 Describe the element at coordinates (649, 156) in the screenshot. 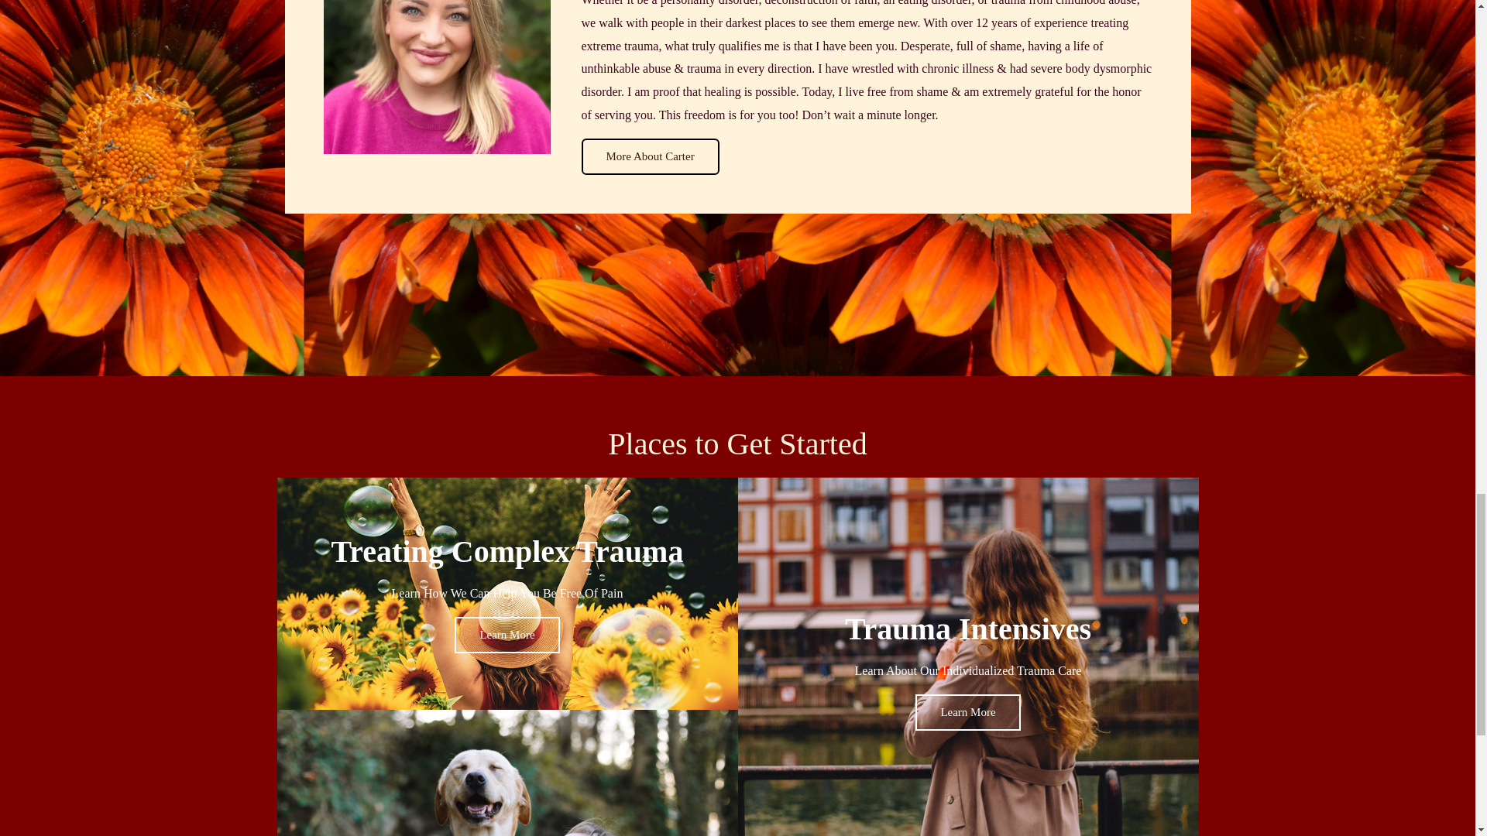

I see `More About Carter` at that location.